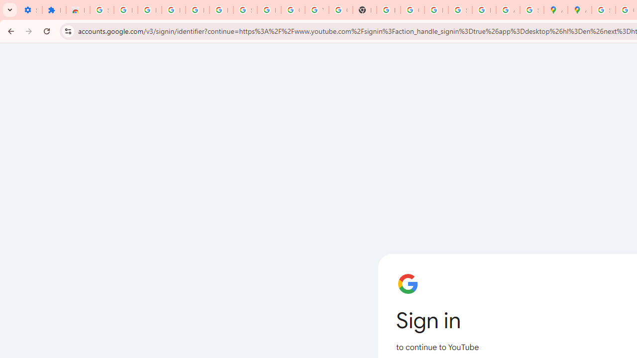 This screenshot has width=637, height=358. I want to click on Safety in Our Products - Google Safety Center, so click(531, 10).